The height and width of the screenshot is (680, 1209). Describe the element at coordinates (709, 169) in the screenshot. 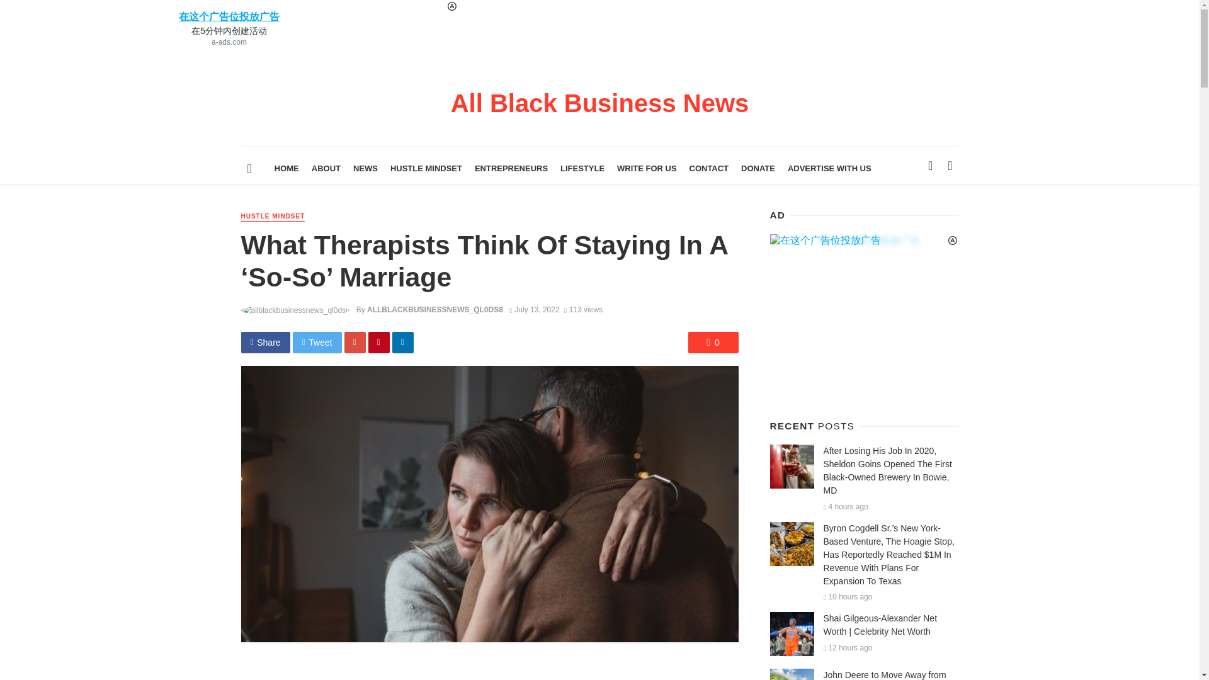

I see `CONTACT` at that location.